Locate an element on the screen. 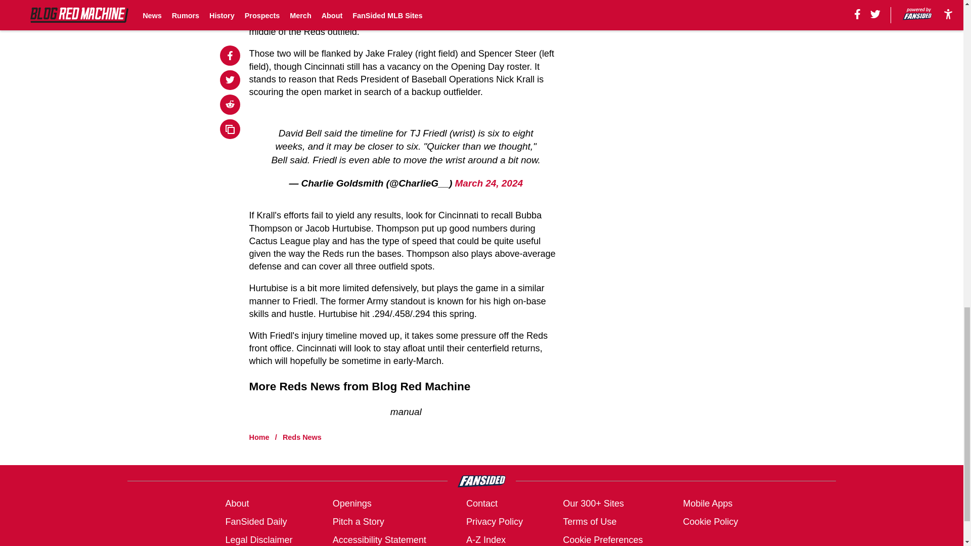 Image resolution: width=971 pixels, height=546 pixels. Will Benson and Stuart Fairchild in center field is located at coordinates (352, 6).